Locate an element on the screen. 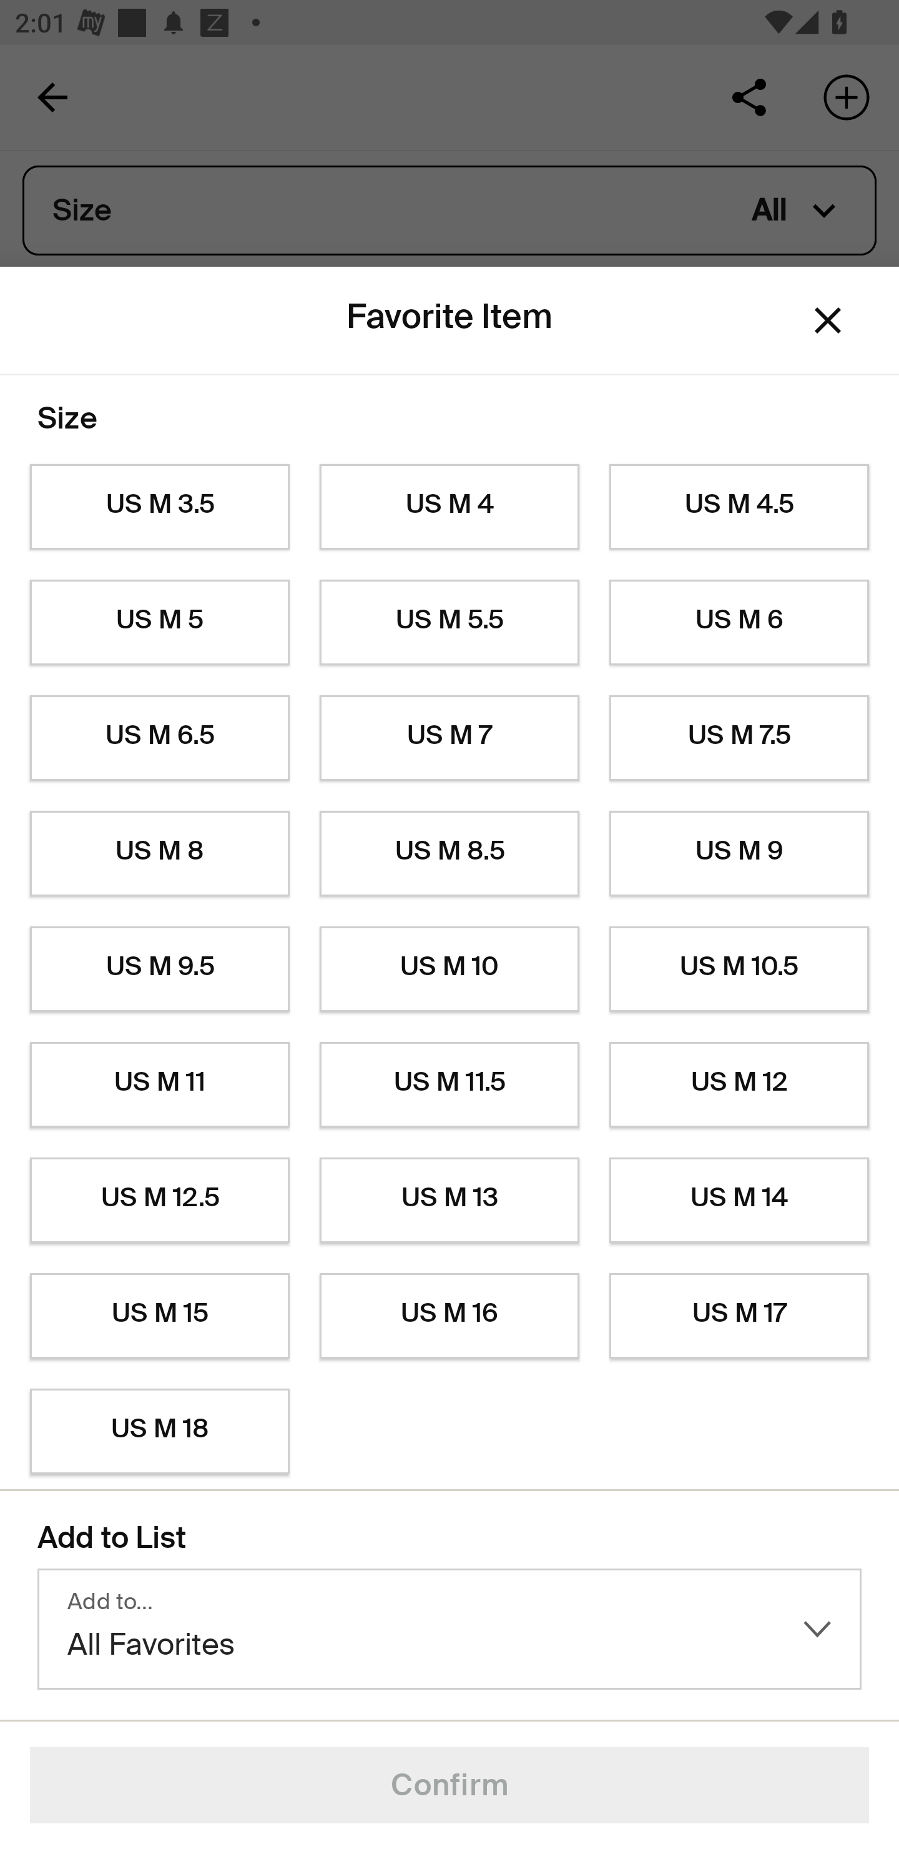 This screenshot has height=1849, width=899. US M 10.5 is located at coordinates (739, 969).